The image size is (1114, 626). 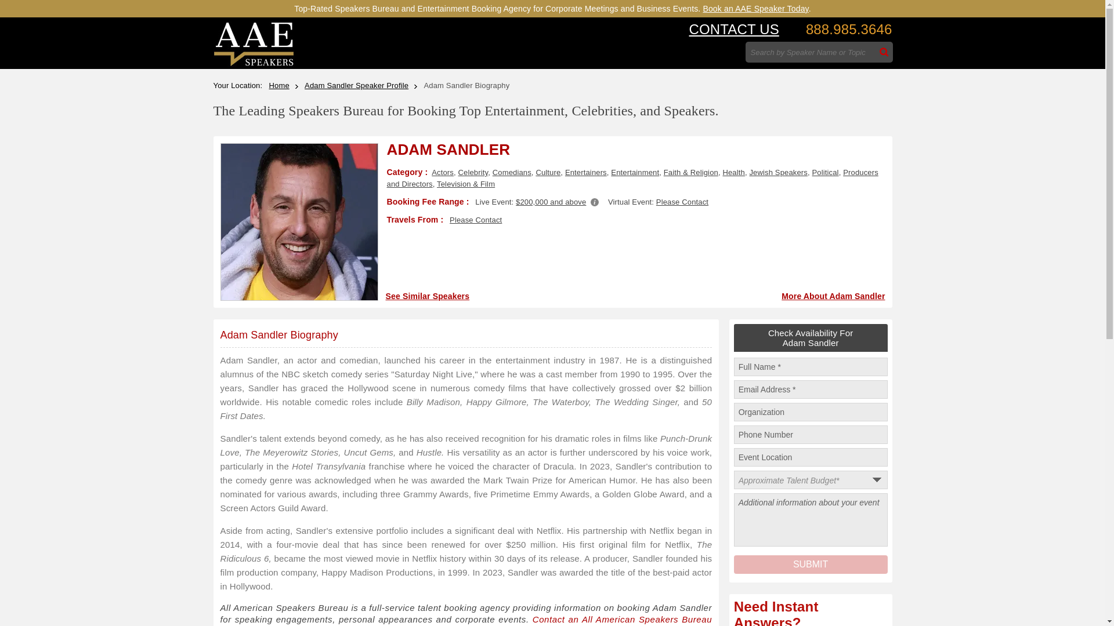 I want to click on Entertainers, so click(x=586, y=172).